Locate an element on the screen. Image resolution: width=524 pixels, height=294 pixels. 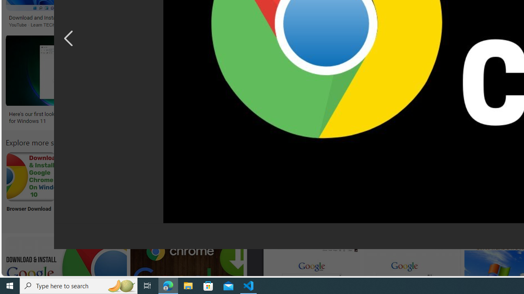
How to download google chrome on windows 10 - bombverSave is located at coordinates (204, 80).